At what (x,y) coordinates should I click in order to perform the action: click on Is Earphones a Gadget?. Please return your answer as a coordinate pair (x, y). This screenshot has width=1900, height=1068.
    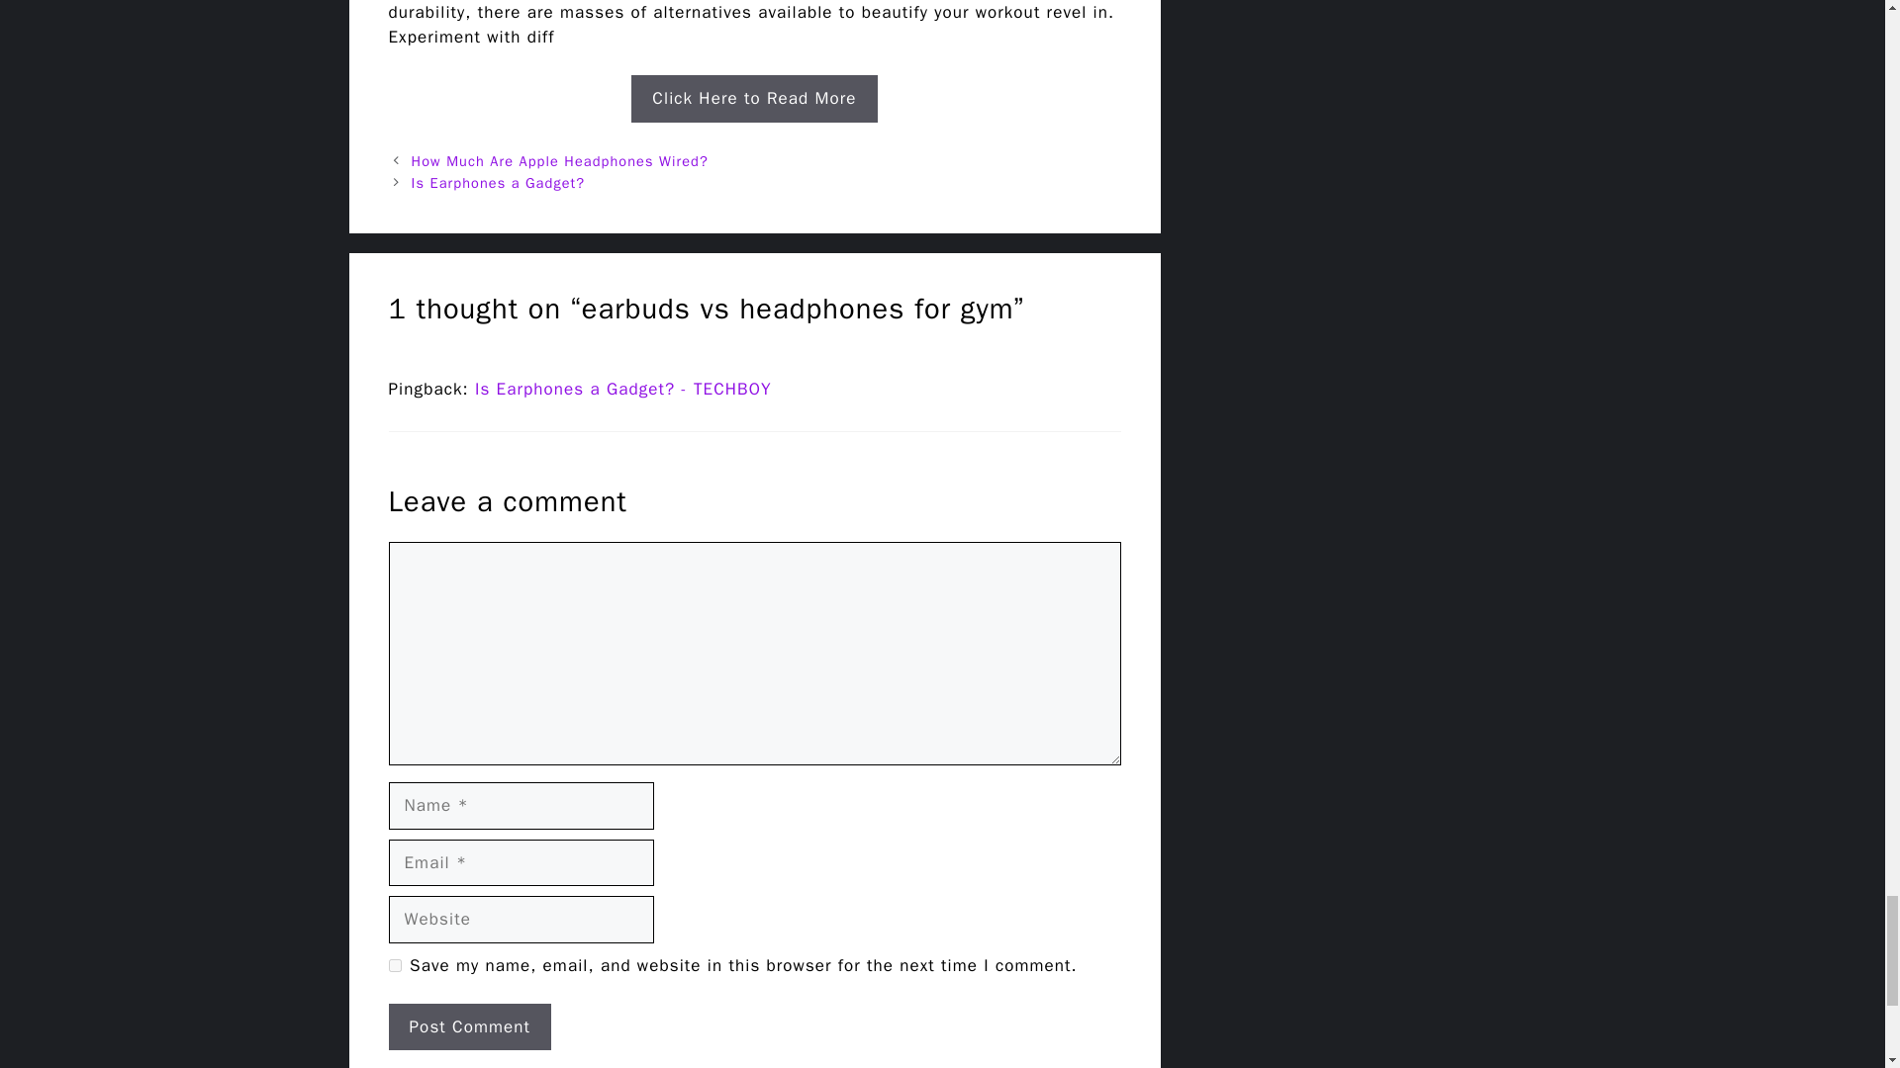
    Looking at the image, I should click on (499, 183).